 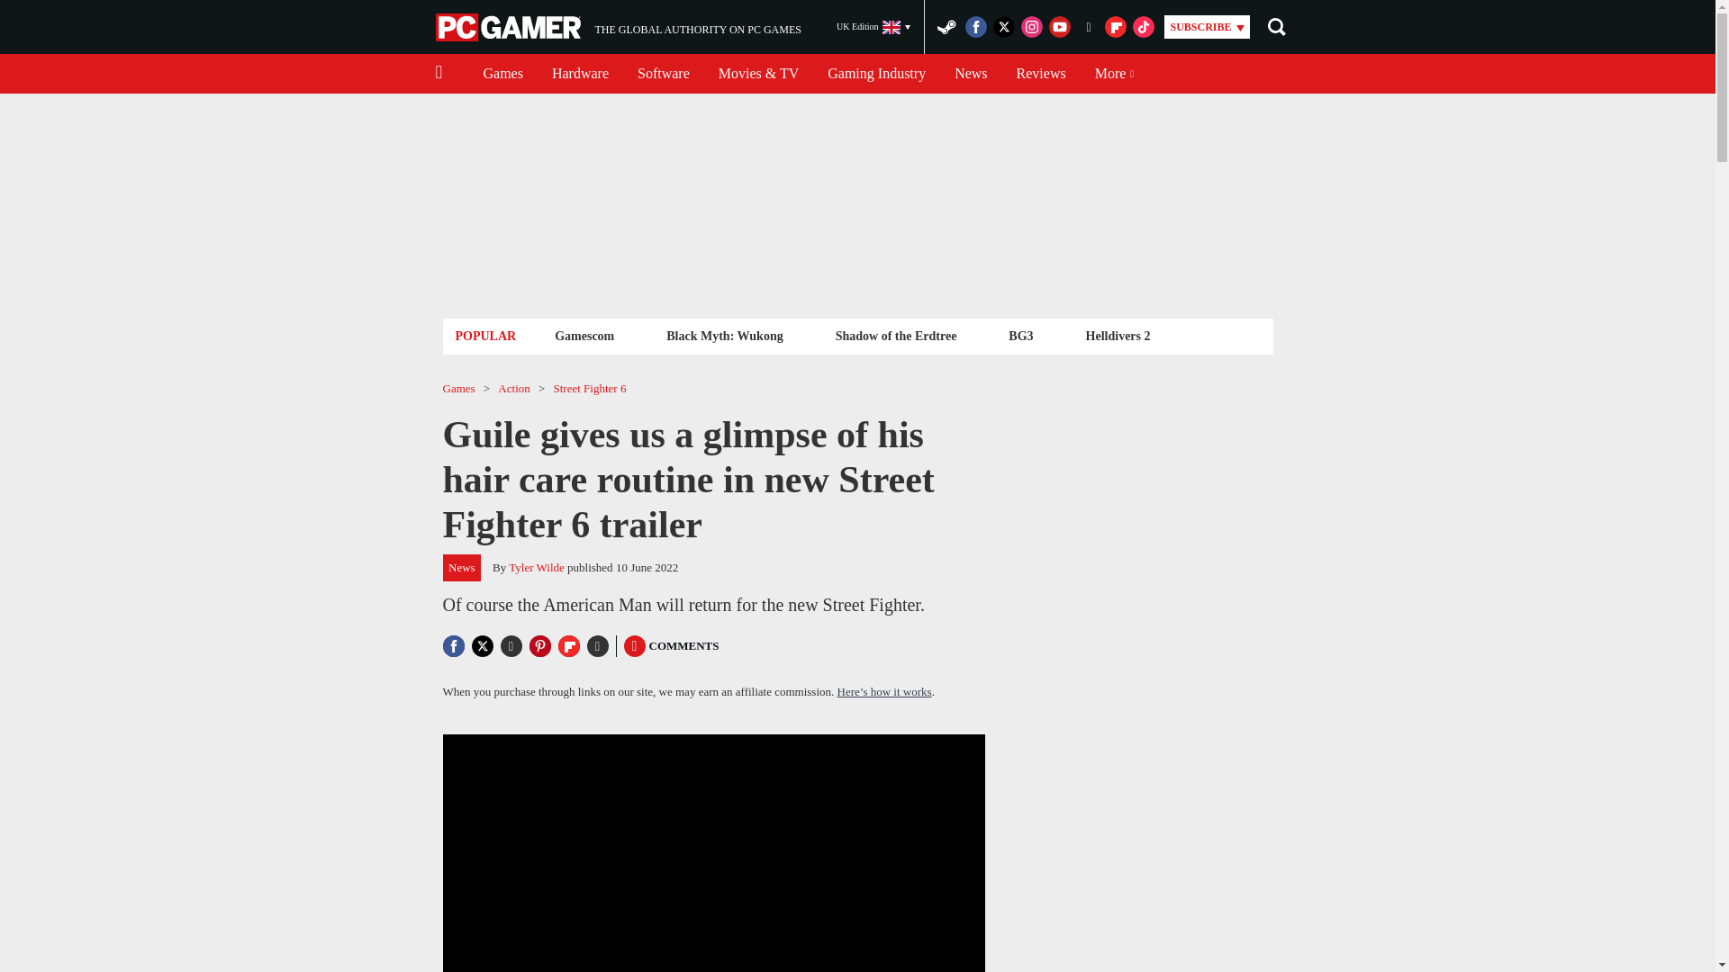 I want to click on PC Gamer, so click(x=584, y=335).